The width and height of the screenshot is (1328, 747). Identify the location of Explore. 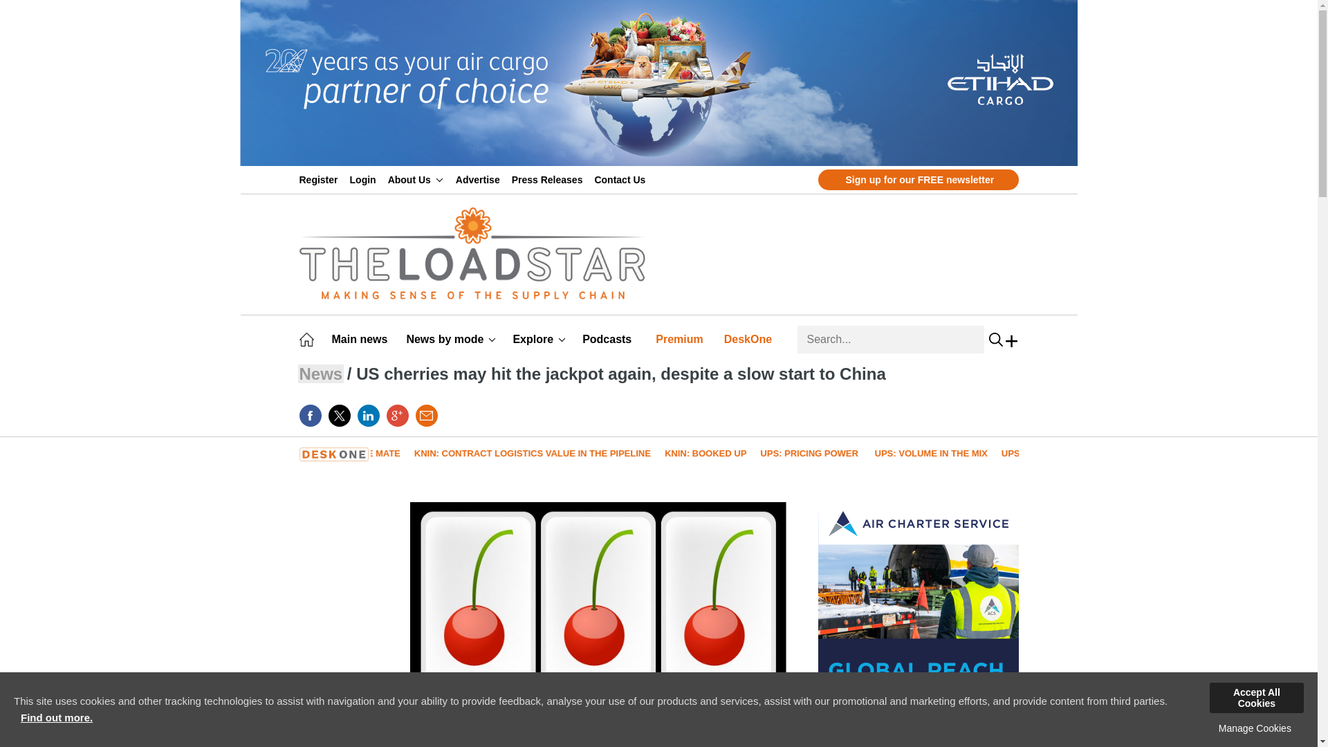
(539, 339).